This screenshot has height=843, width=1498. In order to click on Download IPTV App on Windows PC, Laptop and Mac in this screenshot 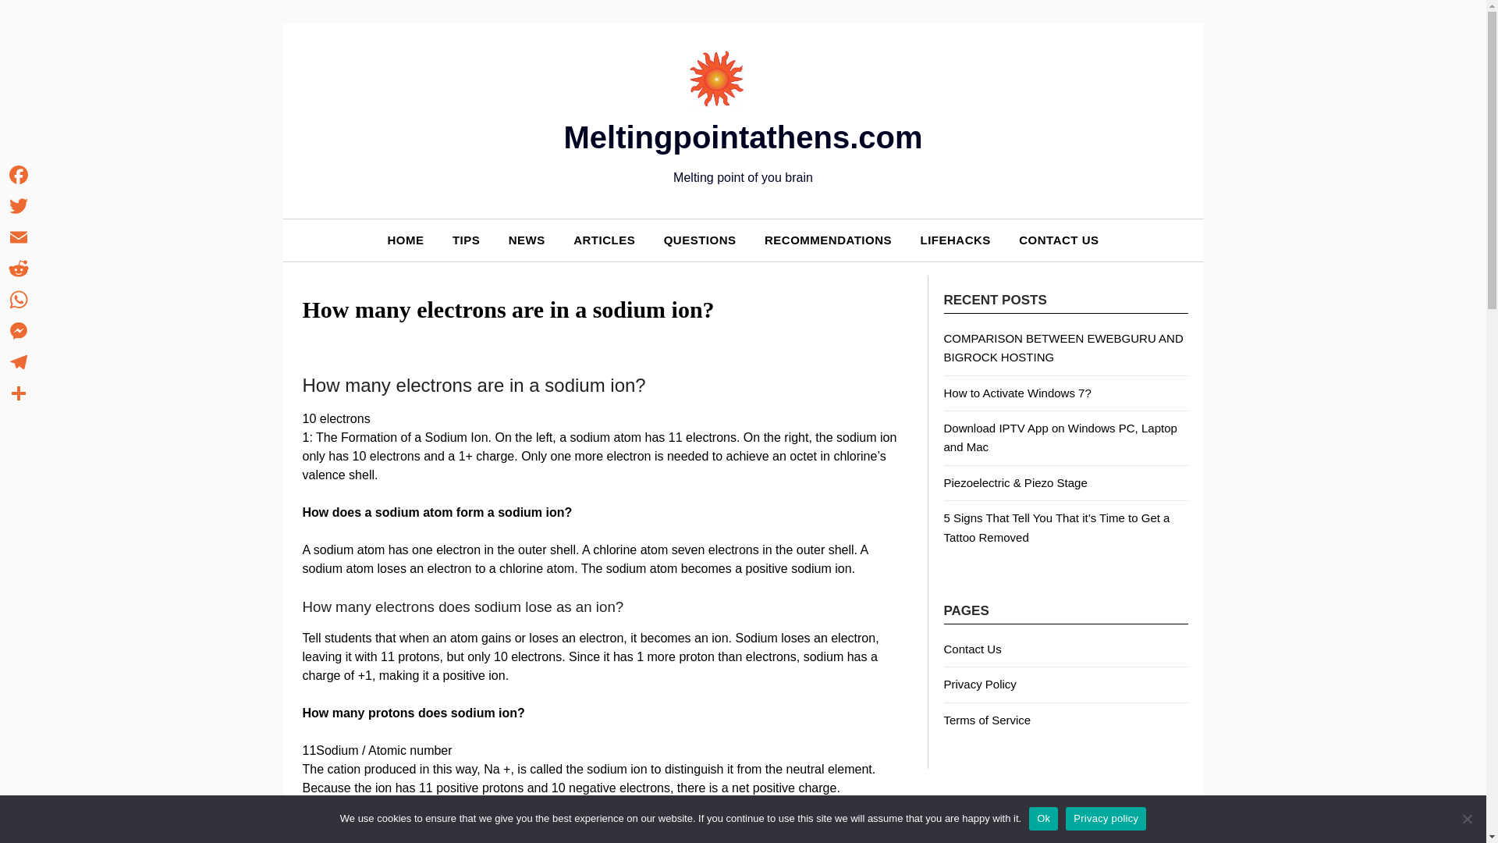, I will do `click(1060, 437)`.